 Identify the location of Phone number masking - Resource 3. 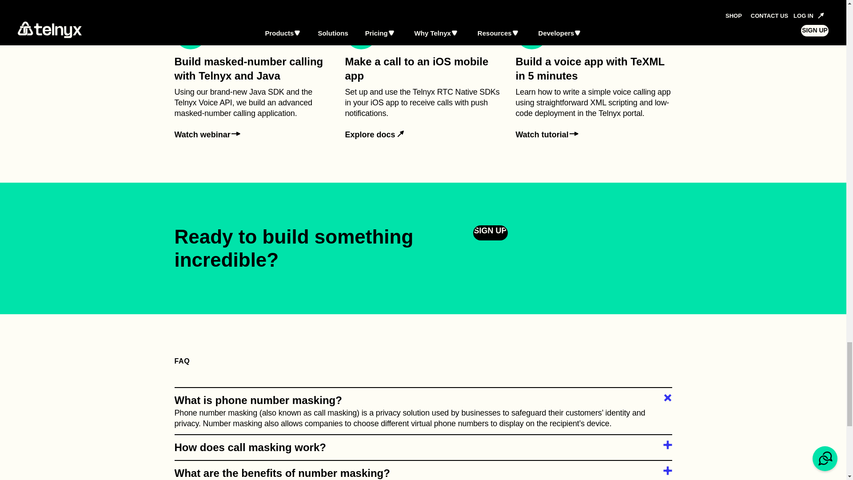
(594, 78).